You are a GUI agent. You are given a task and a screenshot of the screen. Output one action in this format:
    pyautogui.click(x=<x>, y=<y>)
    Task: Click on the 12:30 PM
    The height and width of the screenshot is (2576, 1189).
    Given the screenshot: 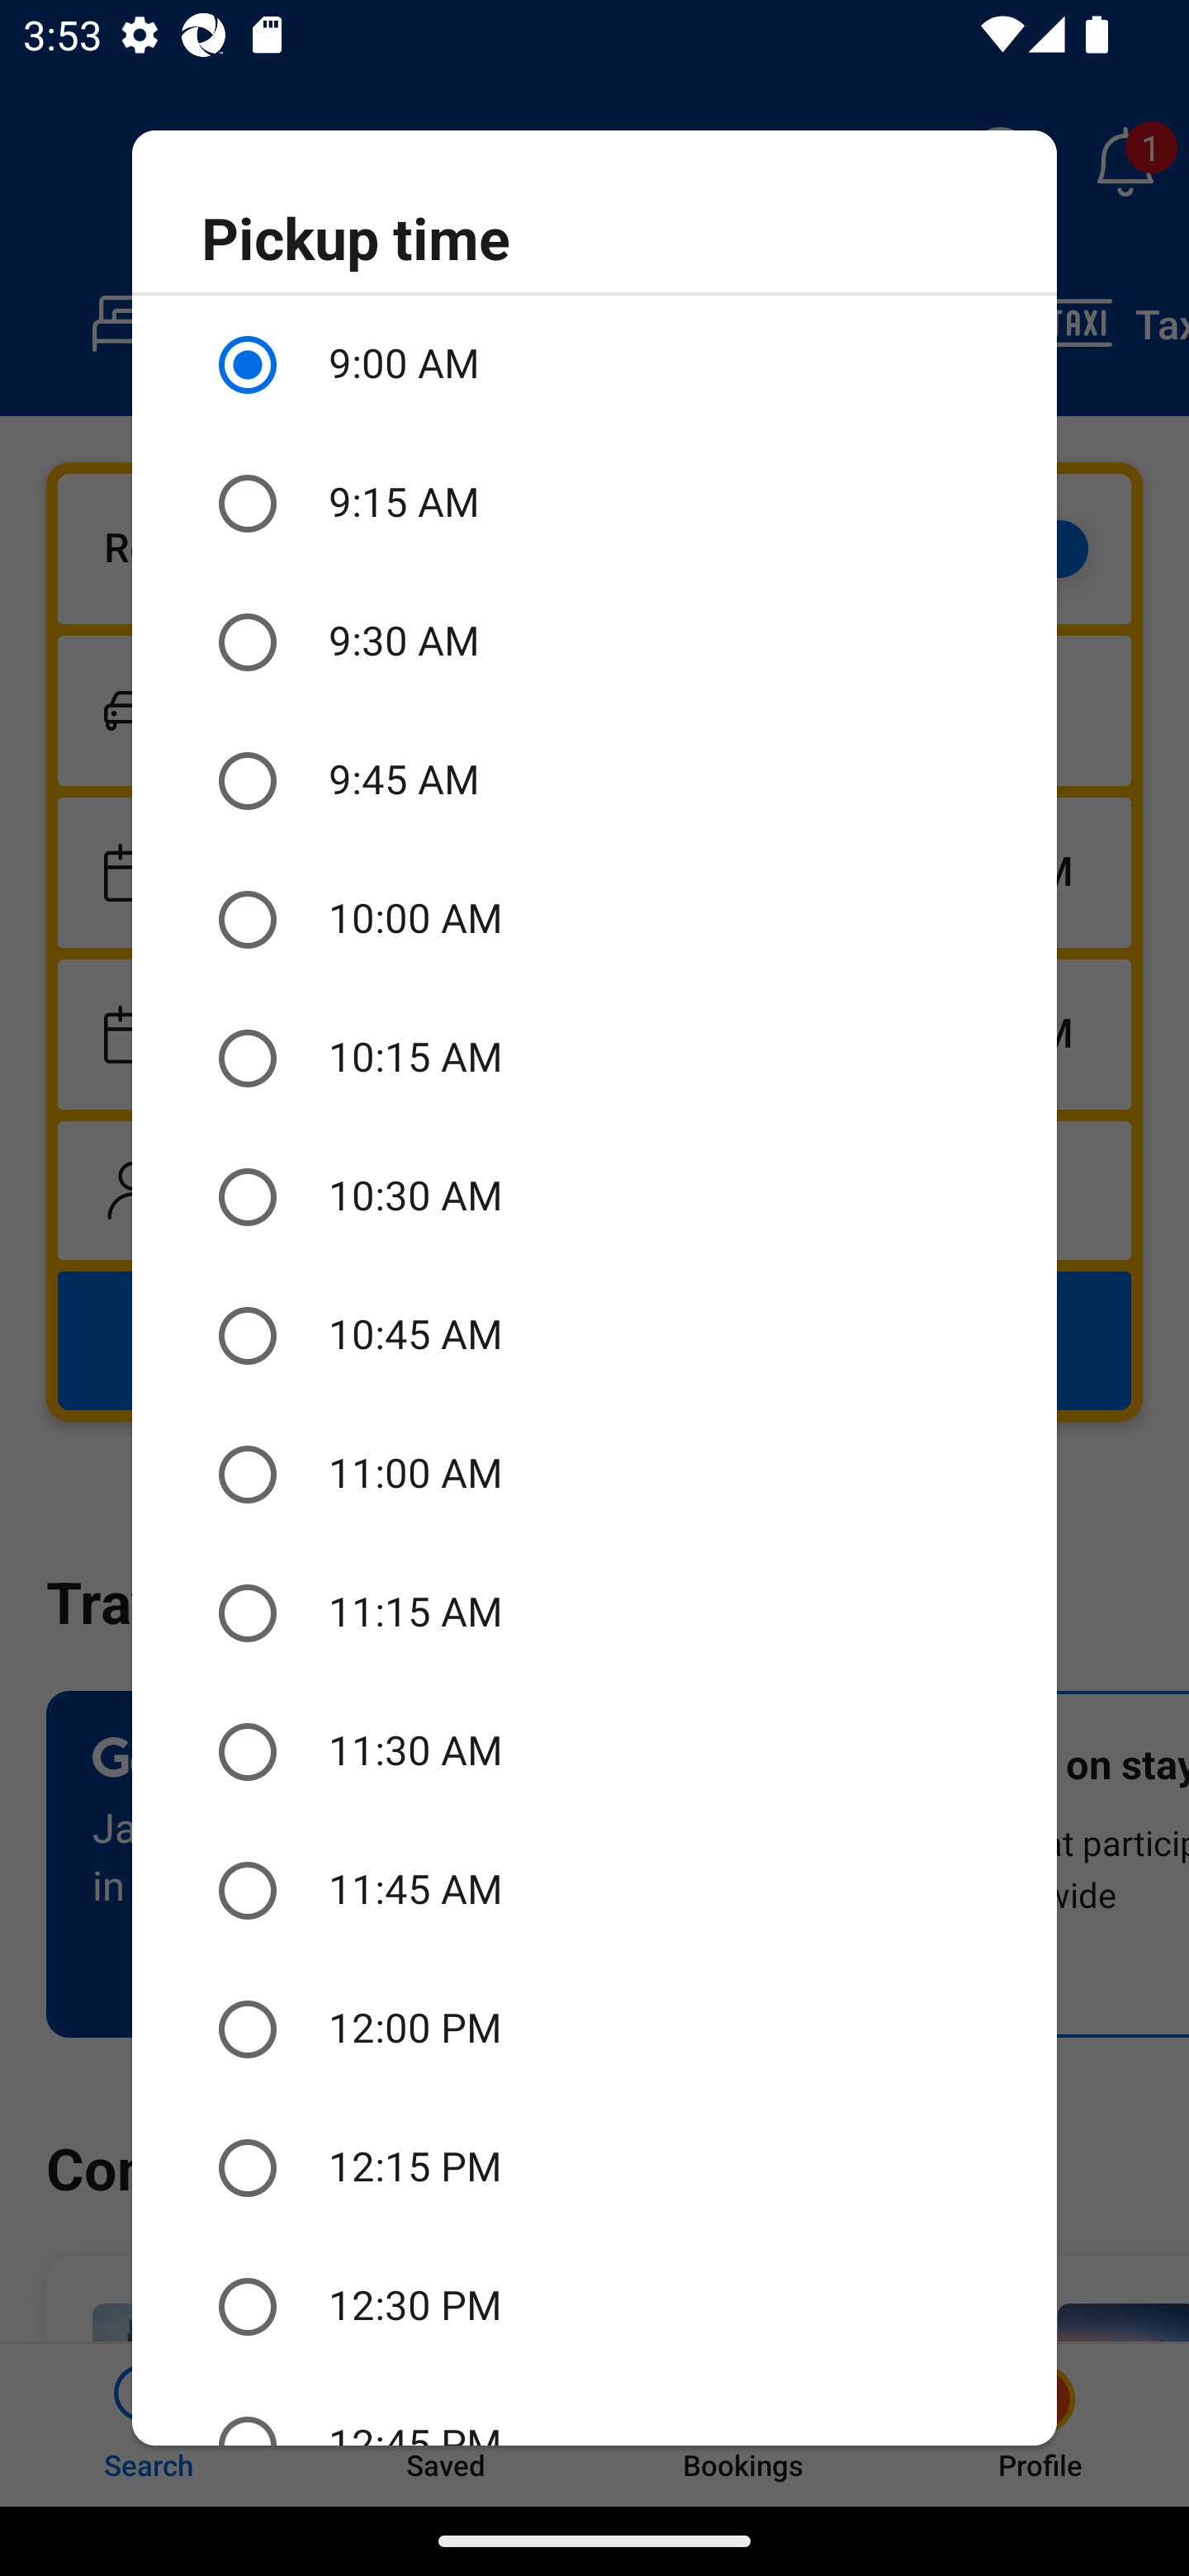 What is the action you would take?
    pyautogui.click(x=594, y=2307)
    